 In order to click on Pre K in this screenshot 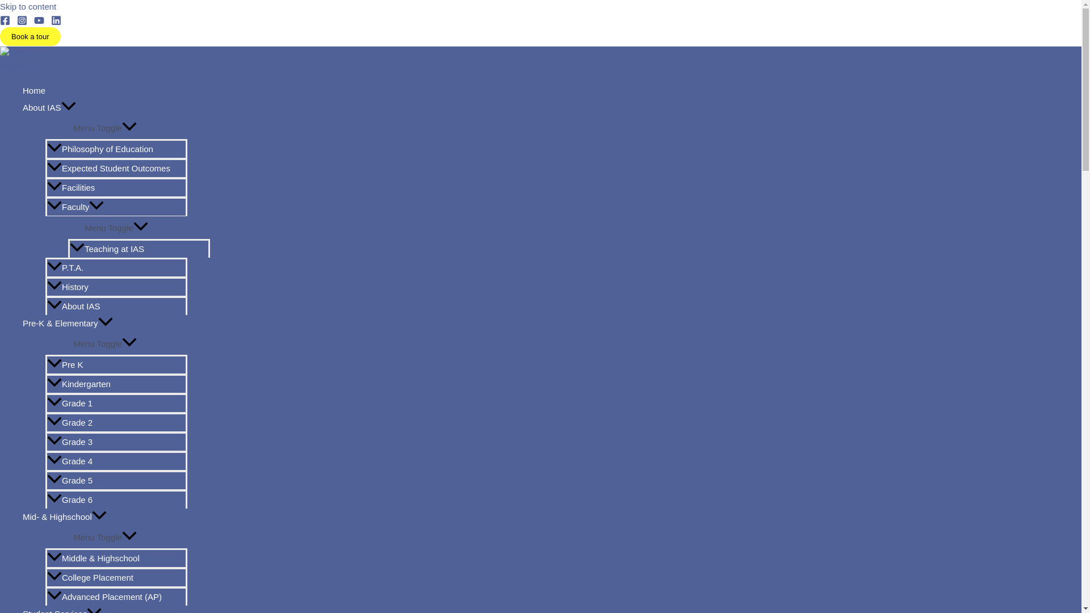, I will do `click(116, 364)`.